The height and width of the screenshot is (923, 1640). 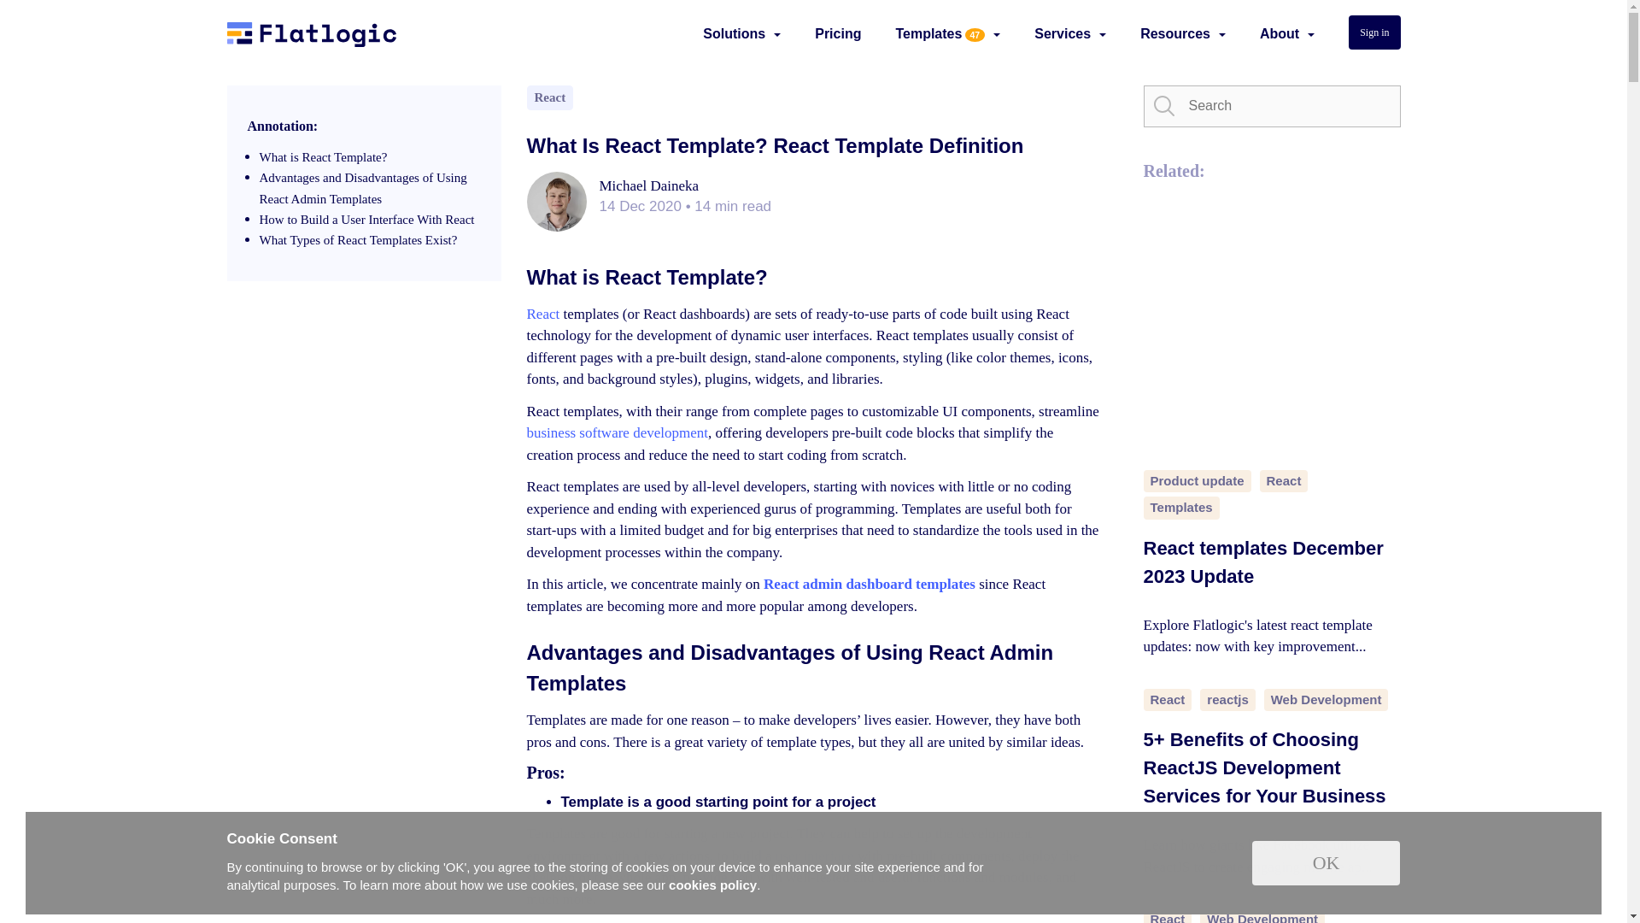 What do you see at coordinates (735, 34) in the screenshot?
I see `Solutions` at bounding box center [735, 34].